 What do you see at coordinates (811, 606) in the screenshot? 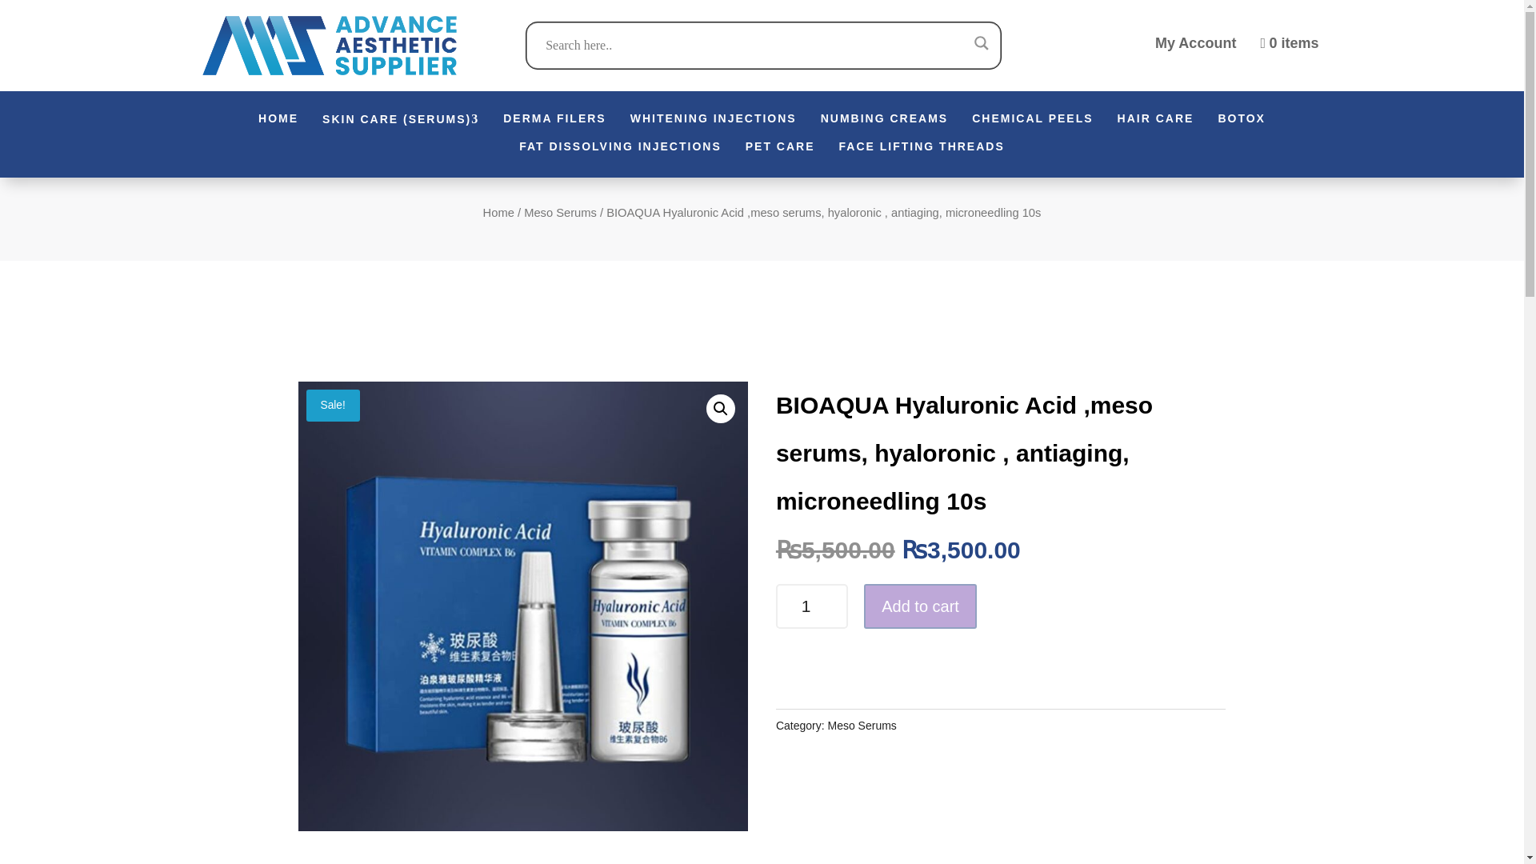
I see `1` at bounding box center [811, 606].